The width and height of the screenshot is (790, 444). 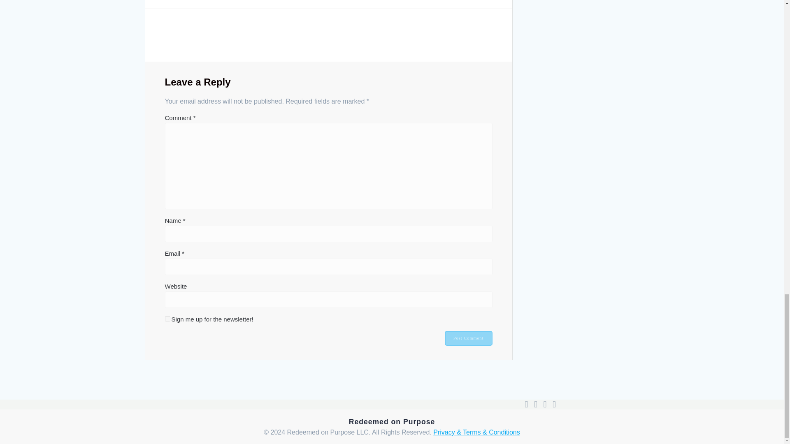 I want to click on Post Comment, so click(x=468, y=338).